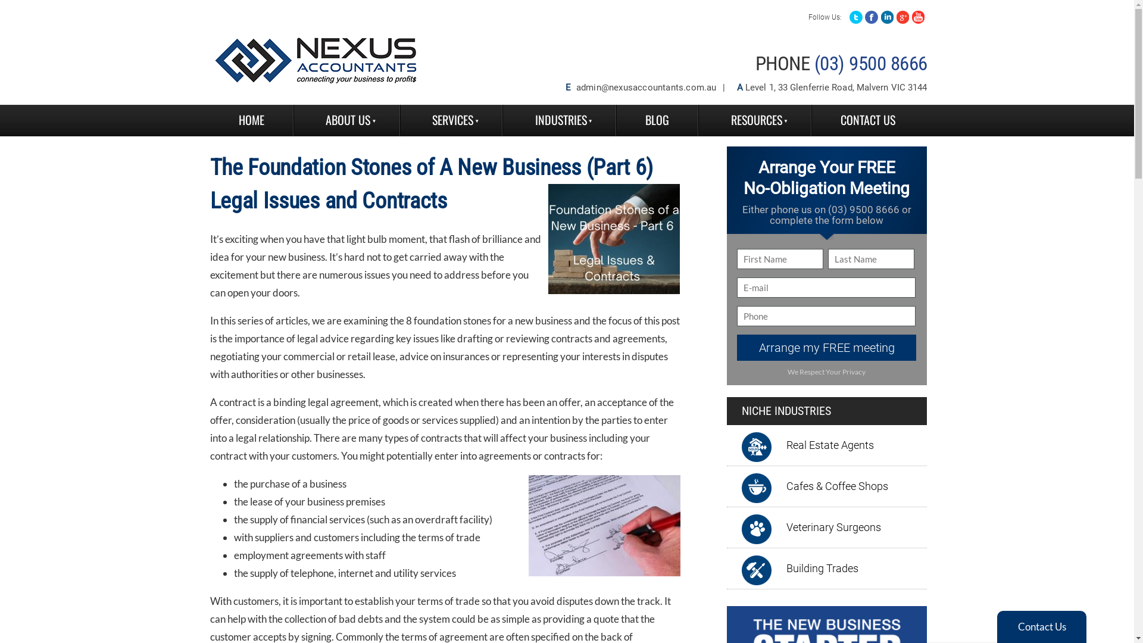 This screenshot has height=643, width=1143. What do you see at coordinates (346, 120) in the screenshot?
I see `ABOUT US` at bounding box center [346, 120].